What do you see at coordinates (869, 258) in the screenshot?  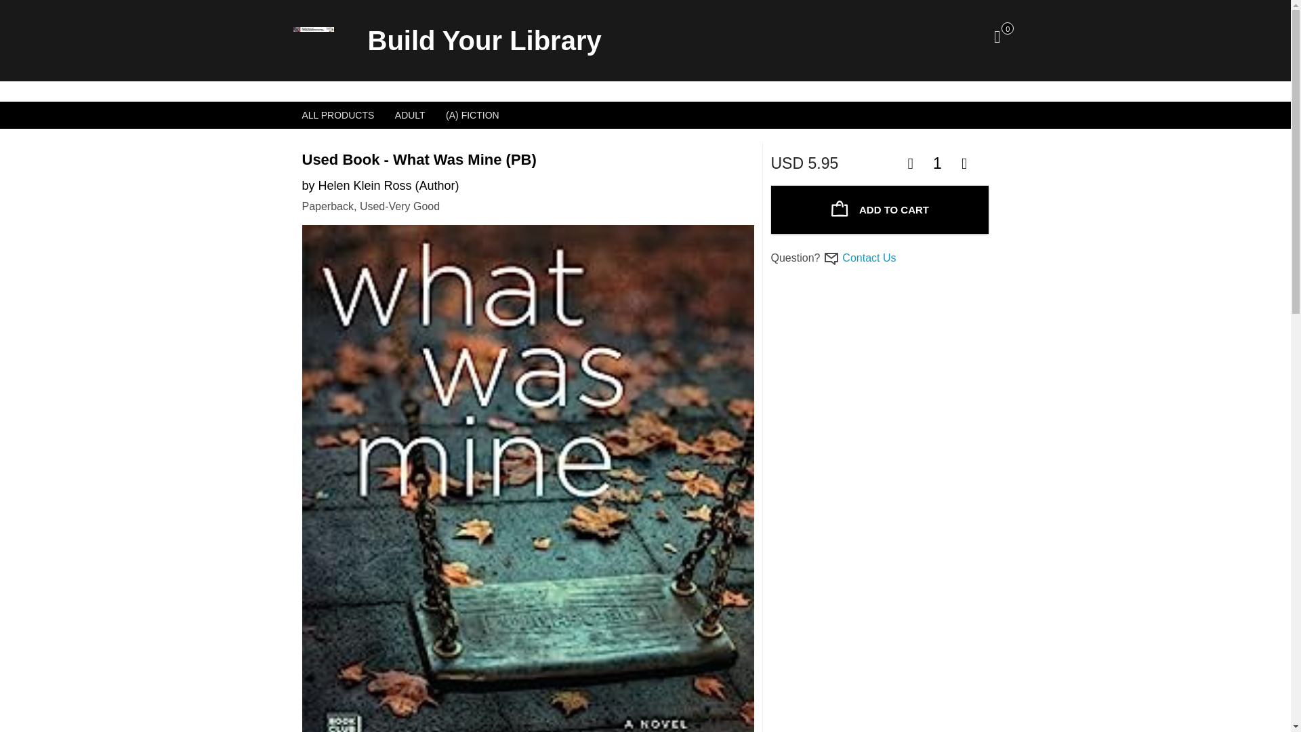 I see `Contact Us` at bounding box center [869, 258].